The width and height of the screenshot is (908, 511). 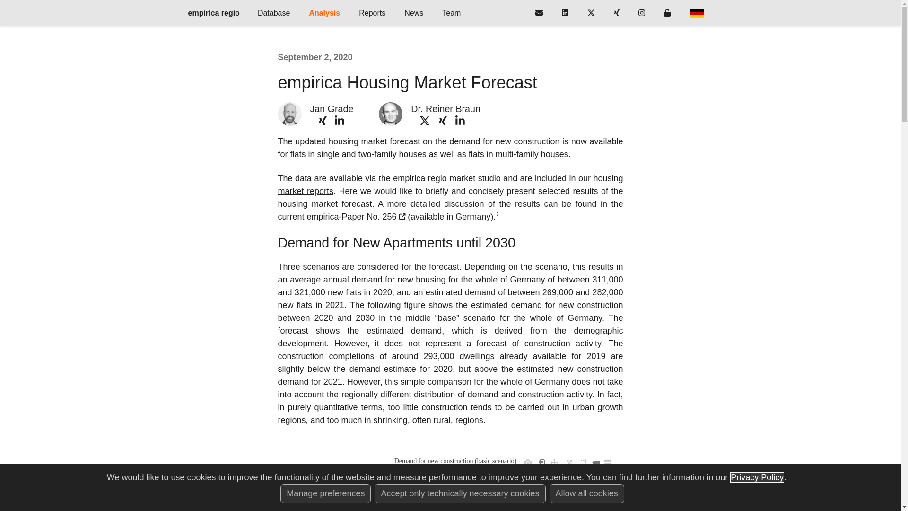 What do you see at coordinates (414, 13) in the screenshot?
I see `News` at bounding box center [414, 13].